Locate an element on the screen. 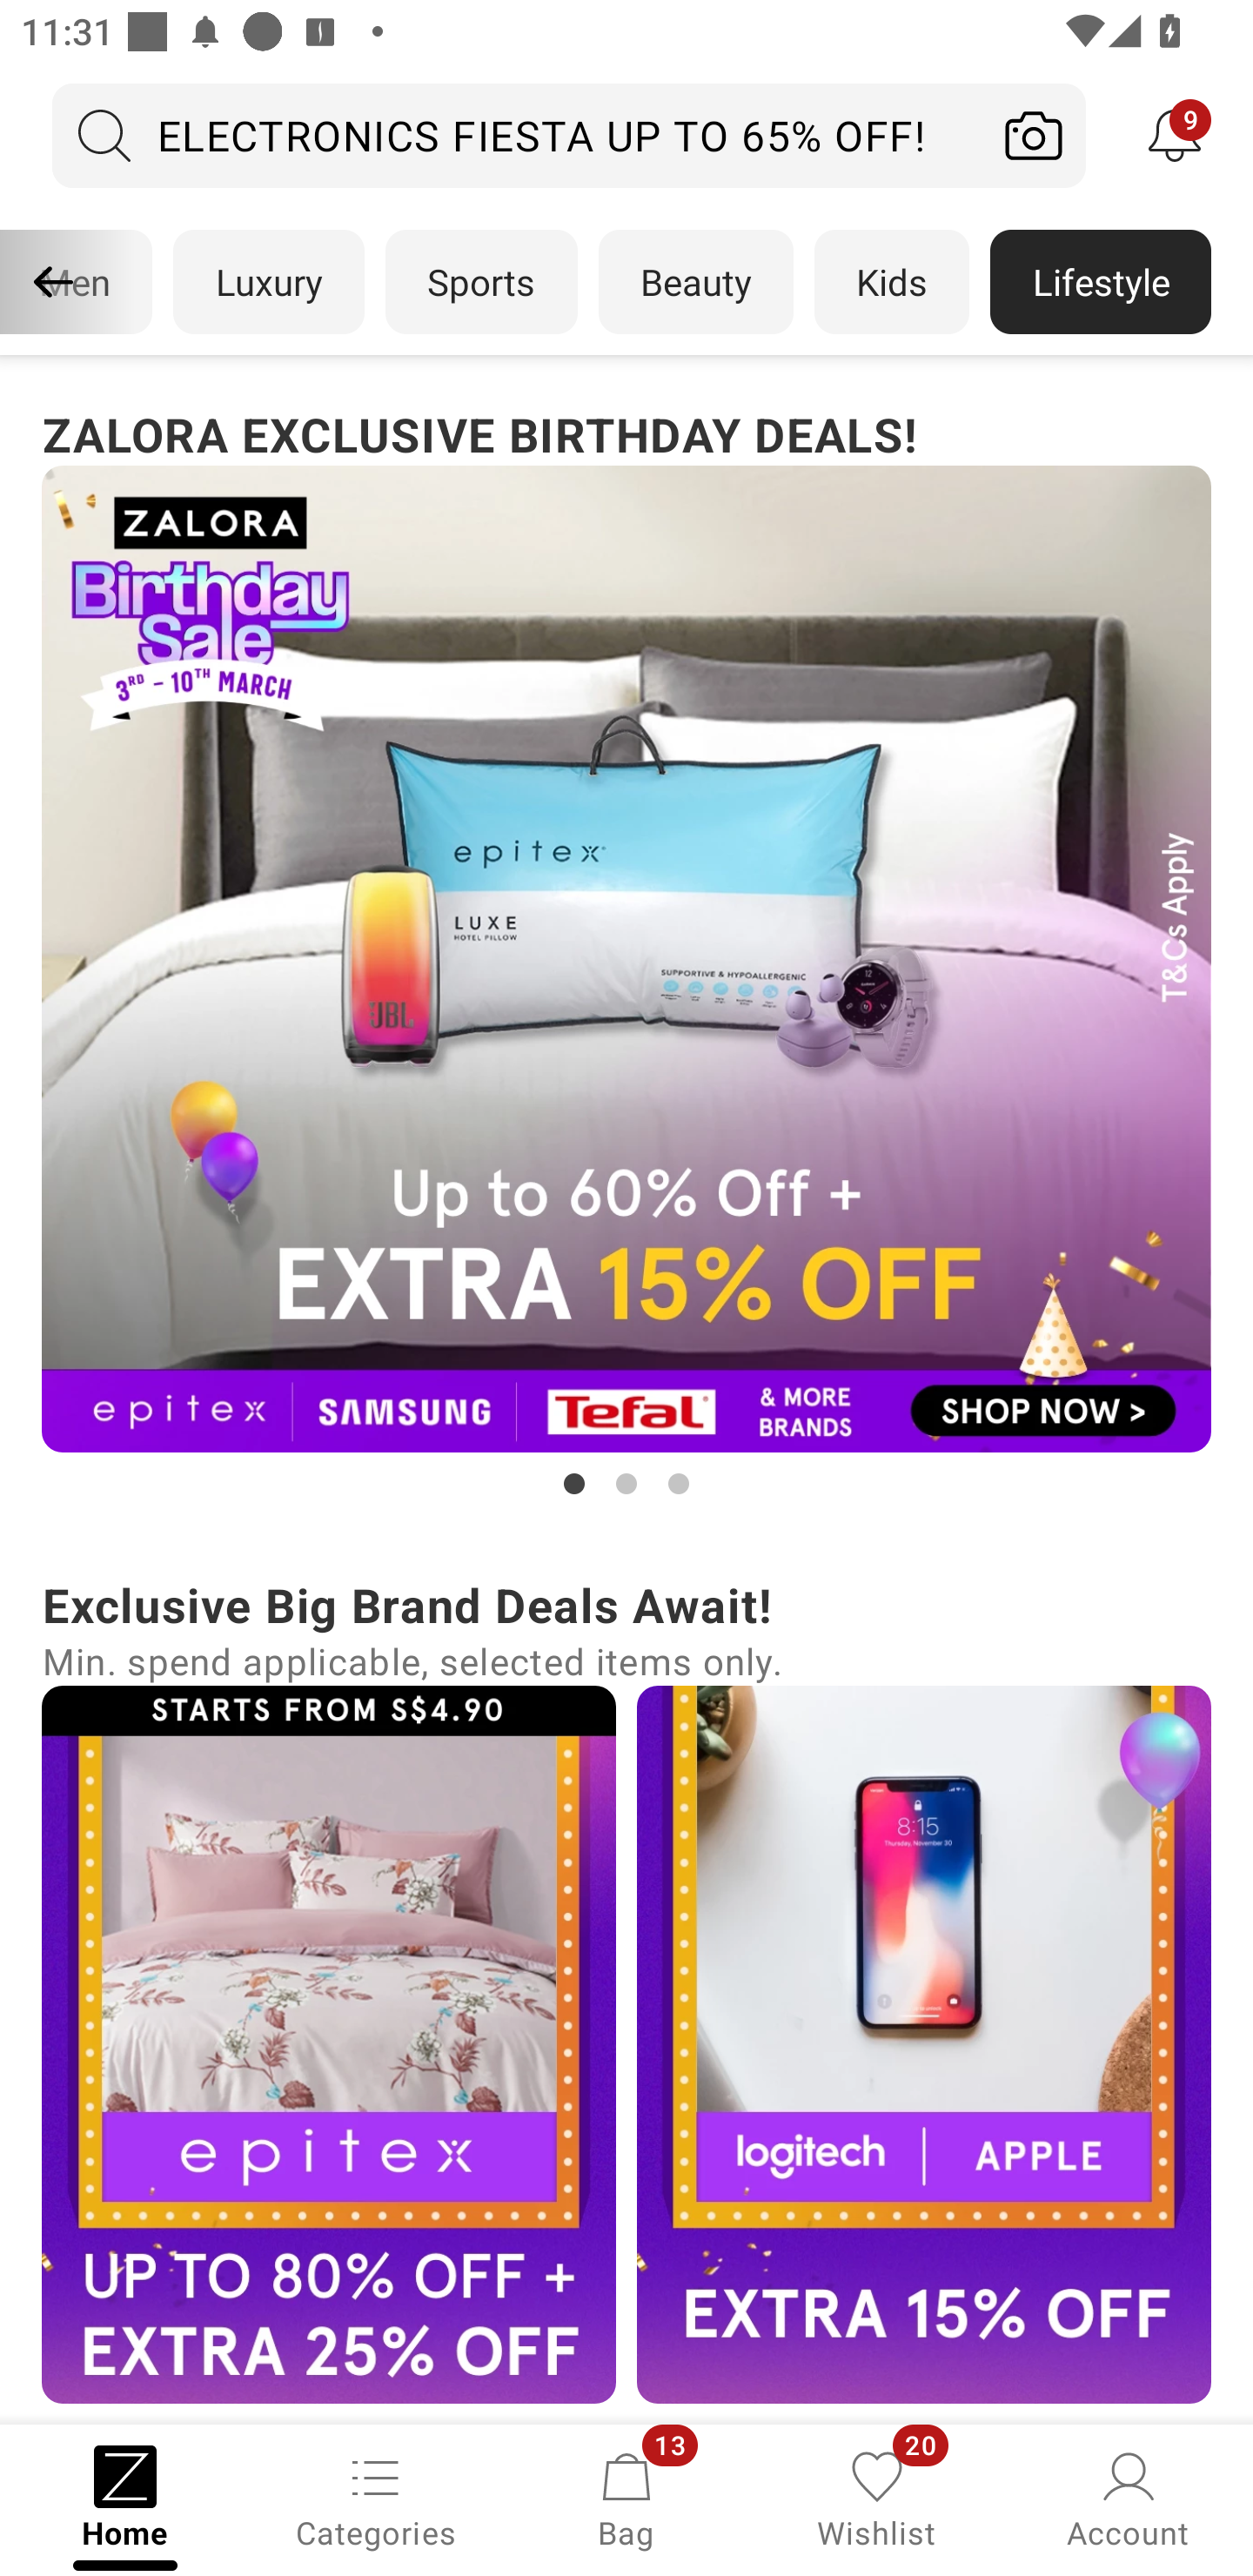 This screenshot has width=1253, height=2576. ZALORA EXCLUSIVE BIRTHDAY DEALS! Campaign banner is located at coordinates (626, 950).